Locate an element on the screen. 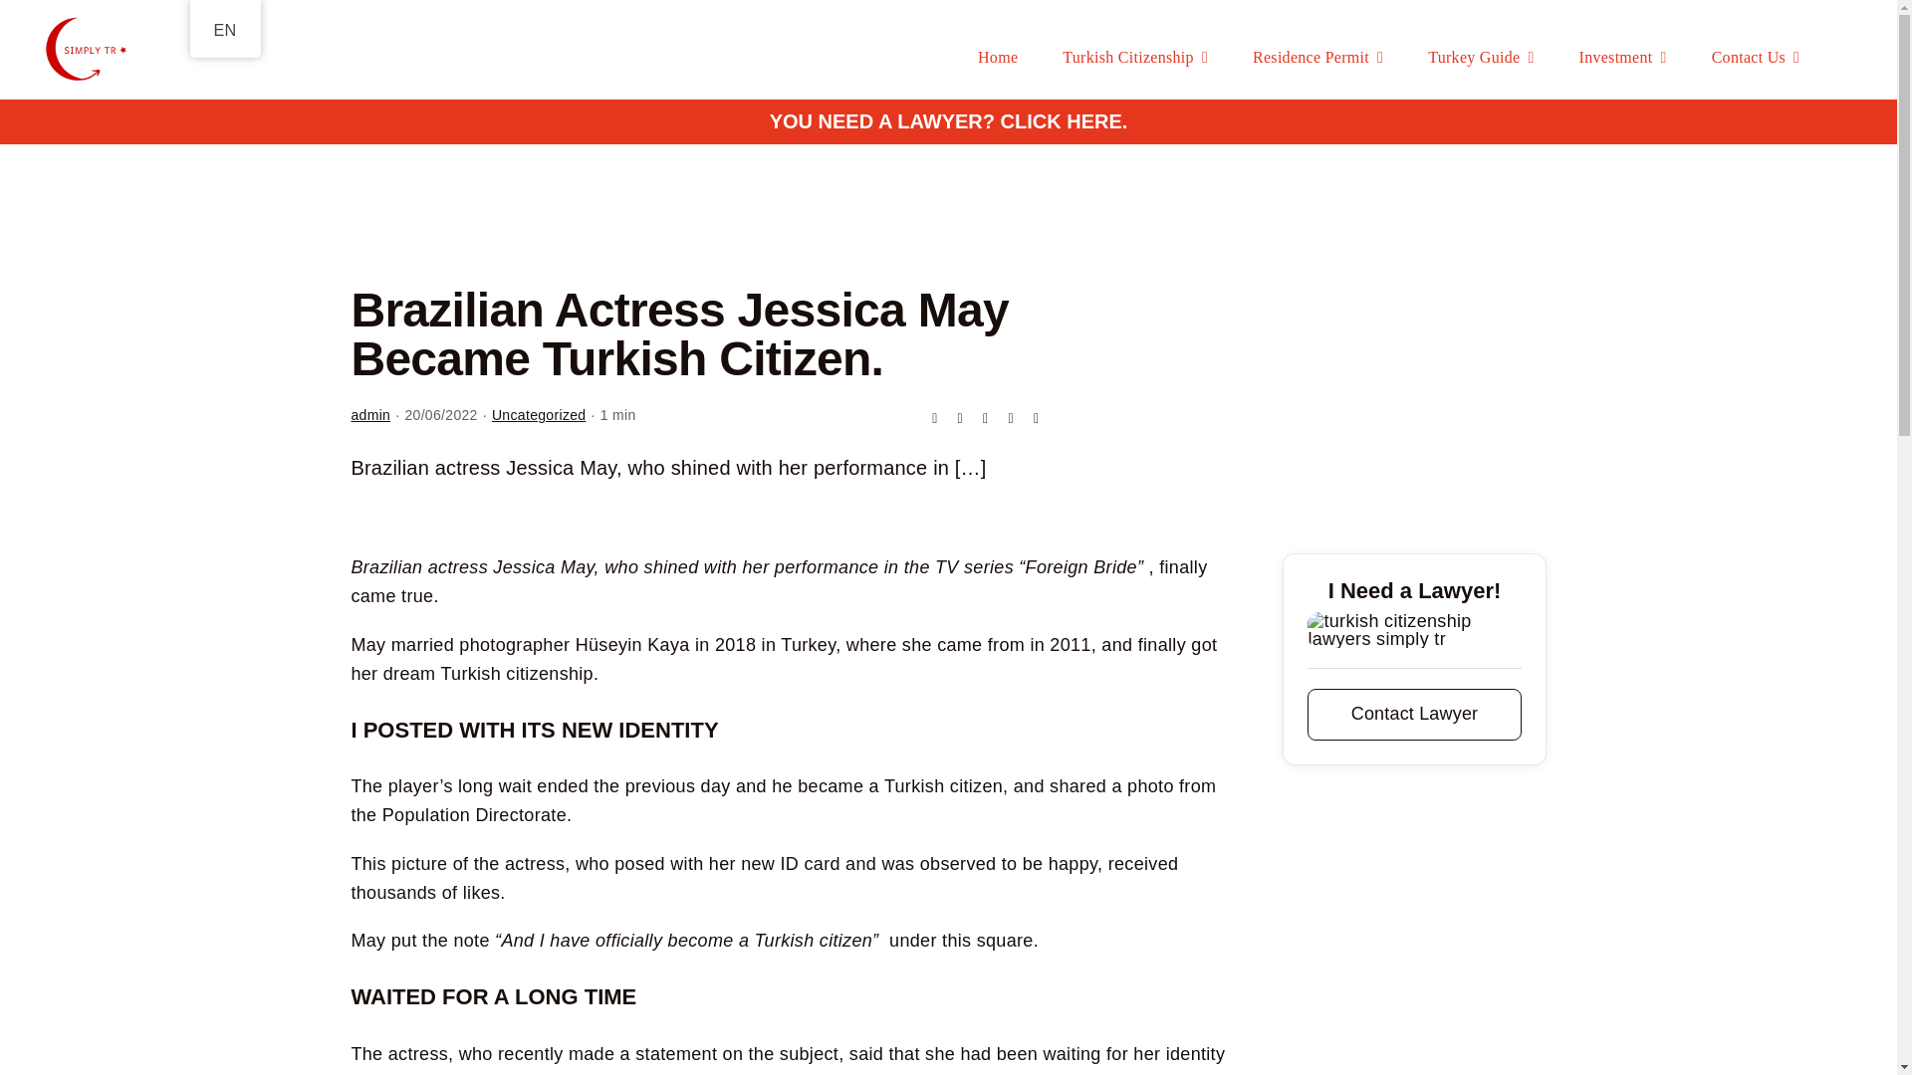 The width and height of the screenshot is (1912, 1075). Home is located at coordinates (997, 58).